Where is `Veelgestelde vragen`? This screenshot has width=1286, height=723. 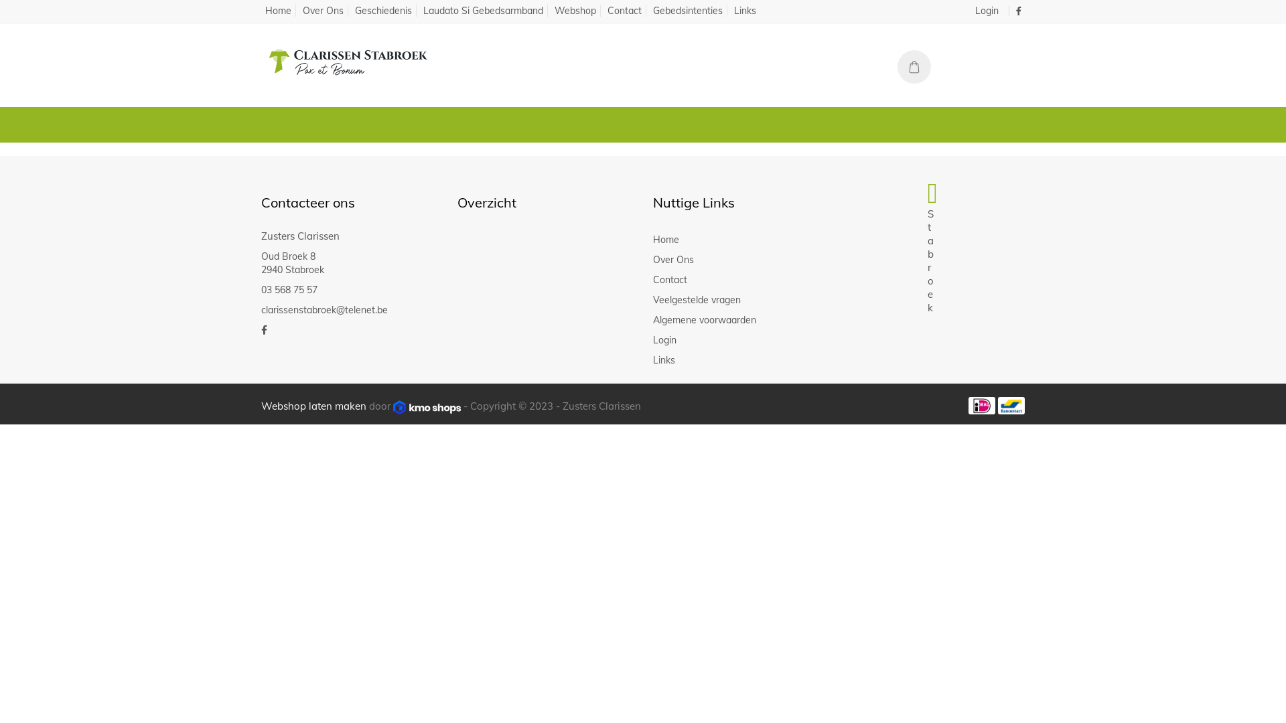
Veelgestelde vragen is located at coordinates (741, 300).